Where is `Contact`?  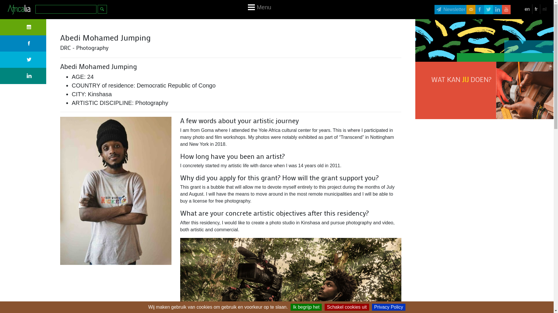 Contact is located at coordinates (249, 293).